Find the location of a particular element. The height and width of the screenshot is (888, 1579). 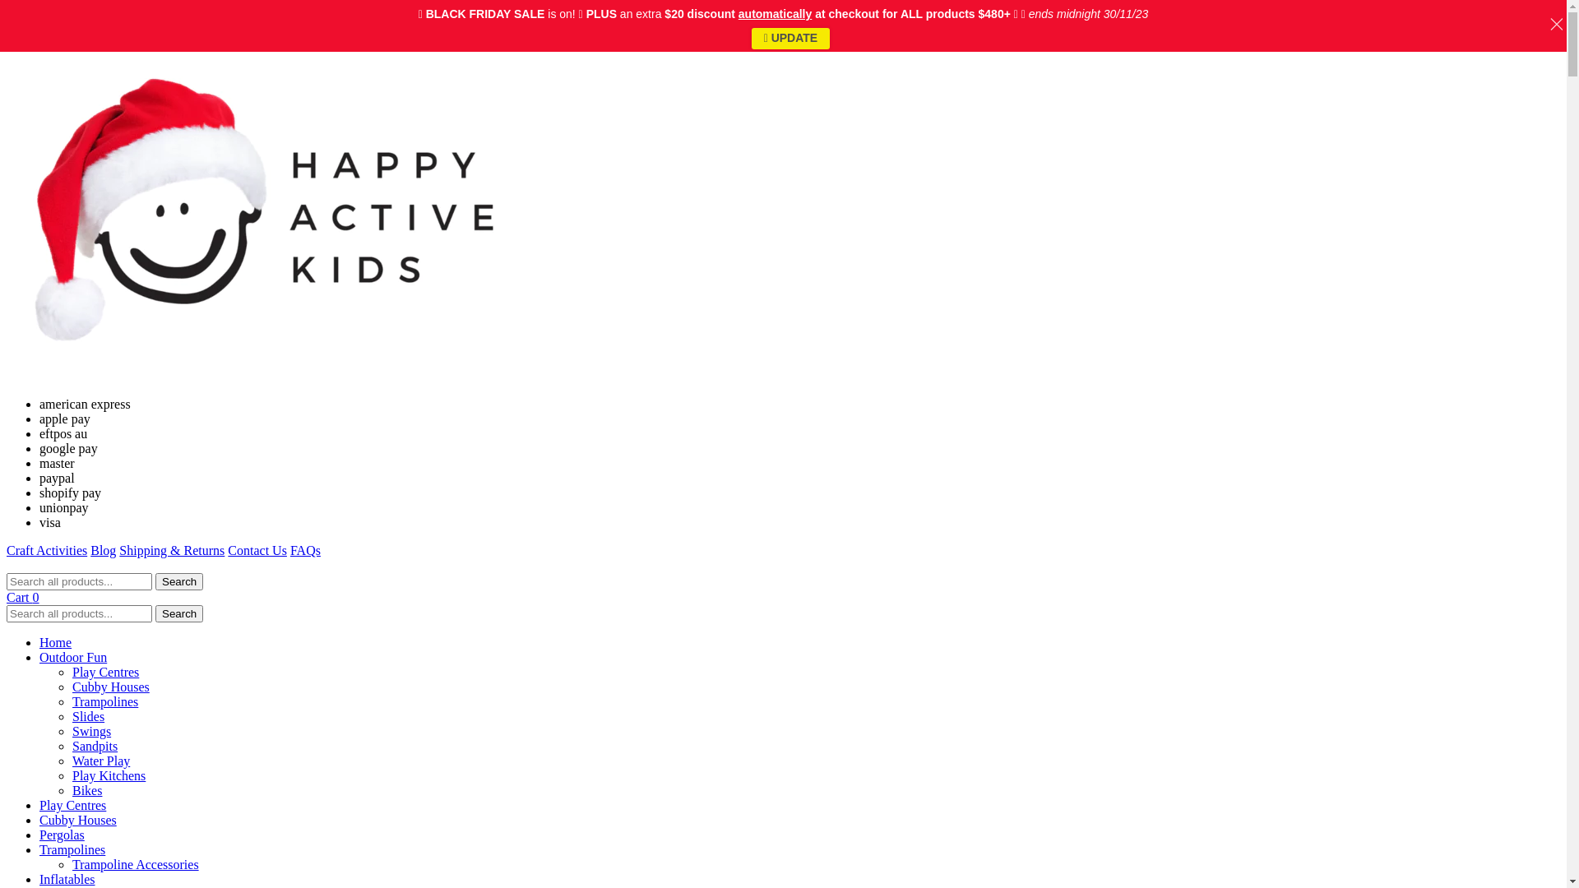

Inflatables is located at coordinates (67, 880).